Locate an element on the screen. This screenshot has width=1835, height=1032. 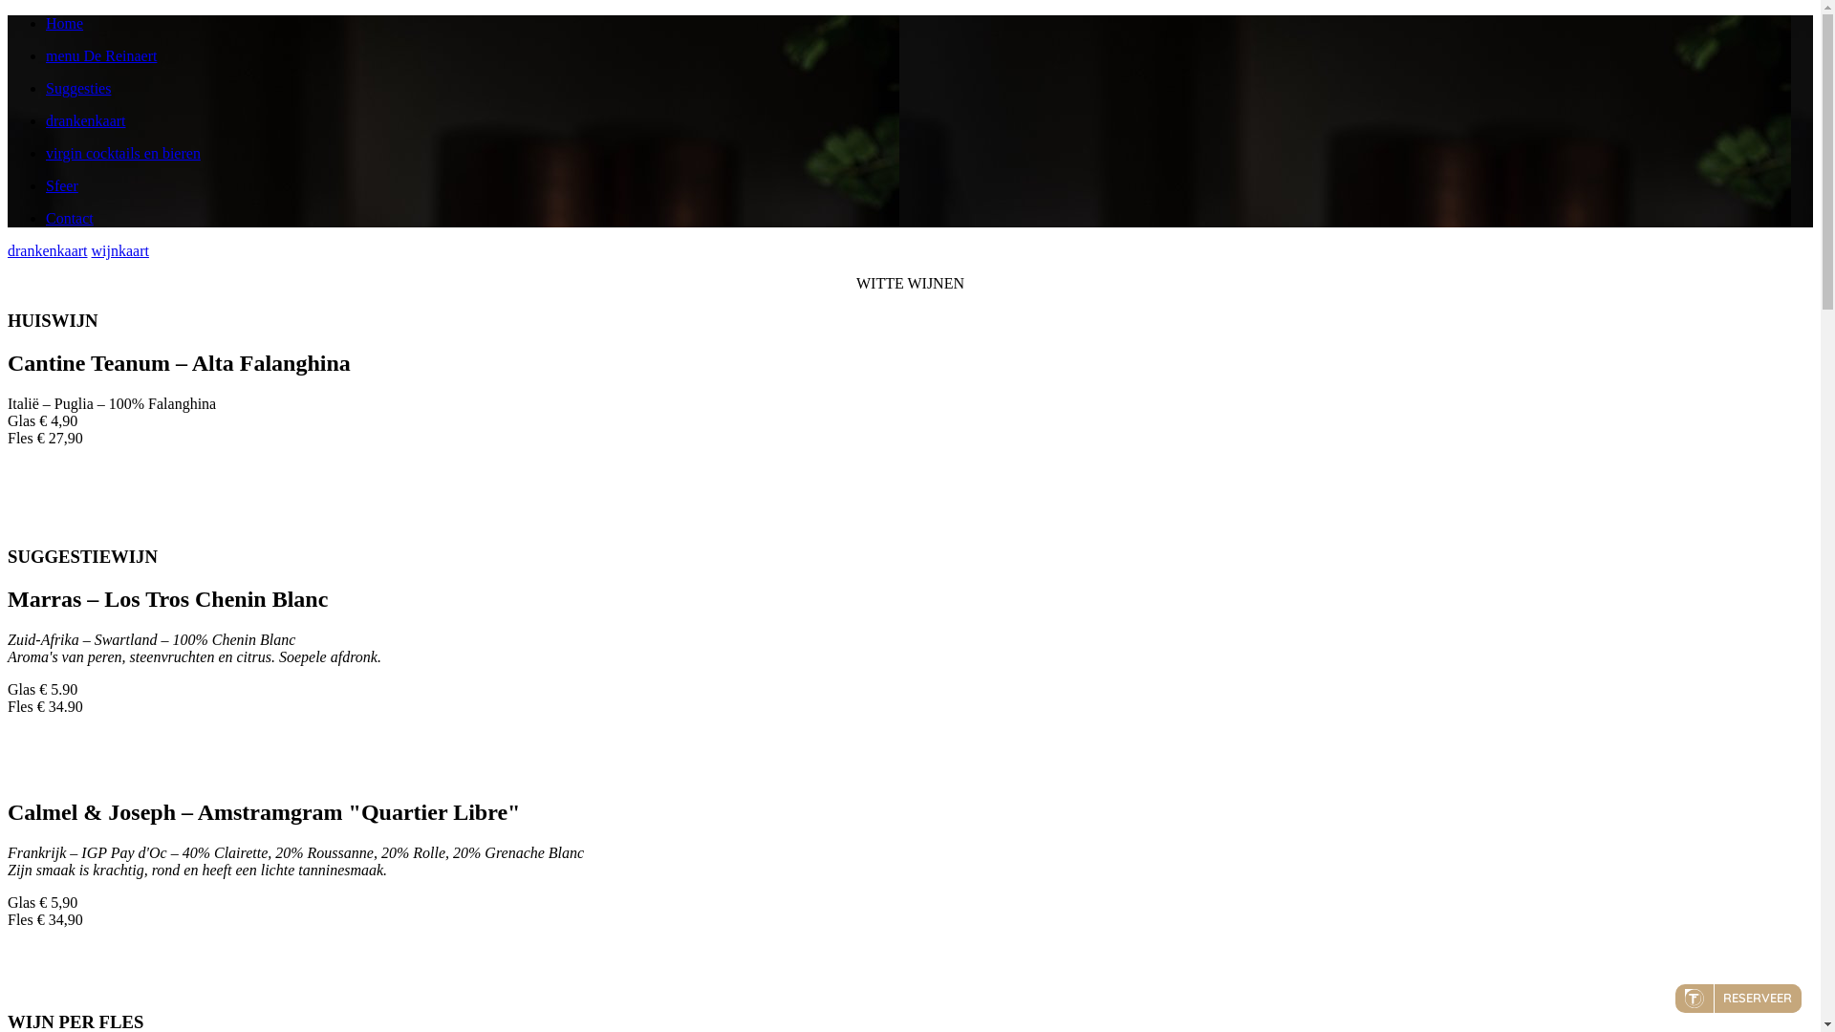
Sfeer is located at coordinates (929, 186).